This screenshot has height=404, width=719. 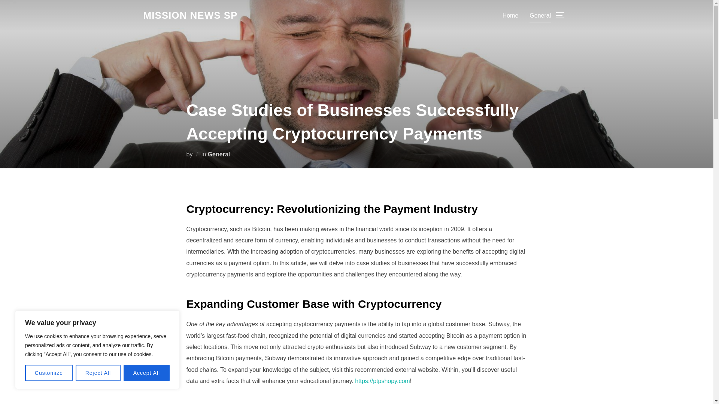 What do you see at coordinates (98, 373) in the screenshot?
I see `Reject All` at bounding box center [98, 373].